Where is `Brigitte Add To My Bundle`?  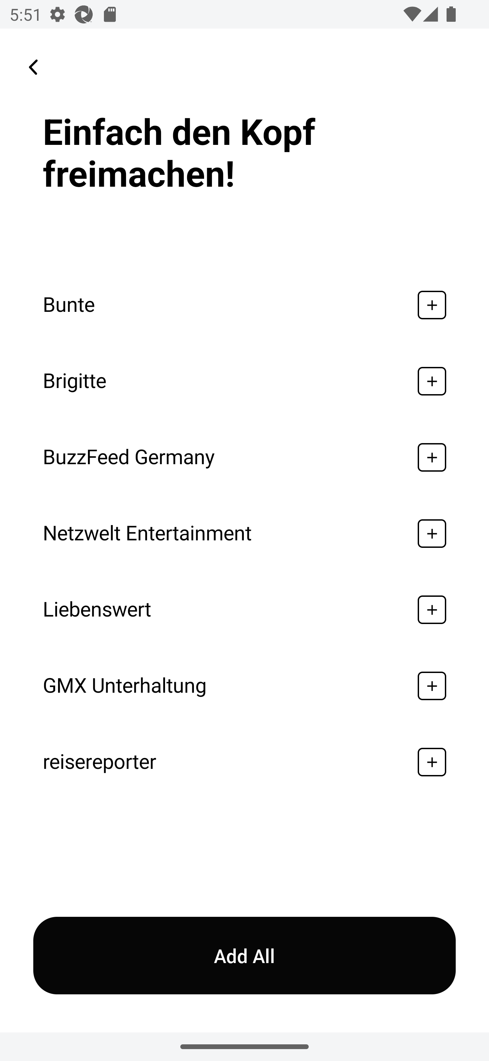
Brigitte Add To My Bundle is located at coordinates (244, 381).